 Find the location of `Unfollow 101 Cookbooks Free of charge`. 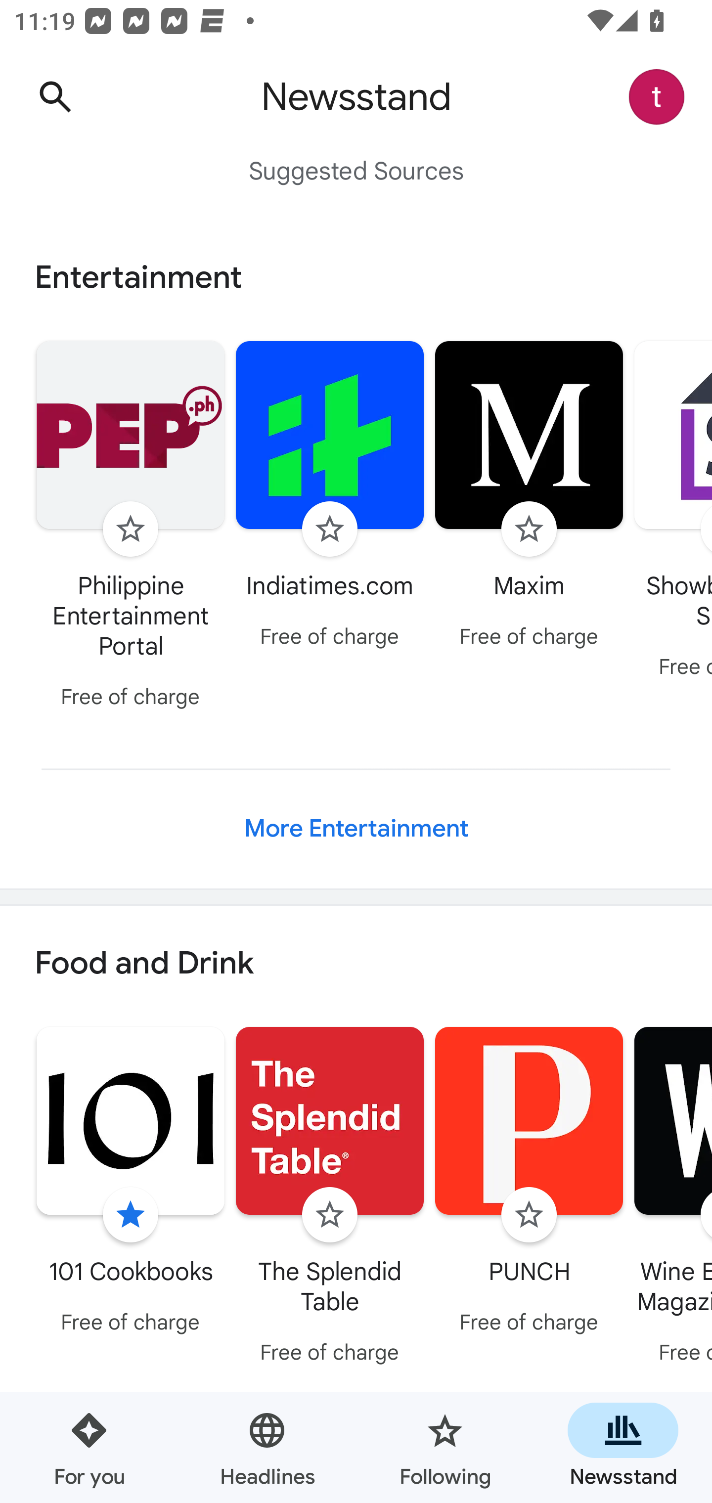

Unfollow 101 Cookbooks Free of charge is located at coordinates (131, 1184).